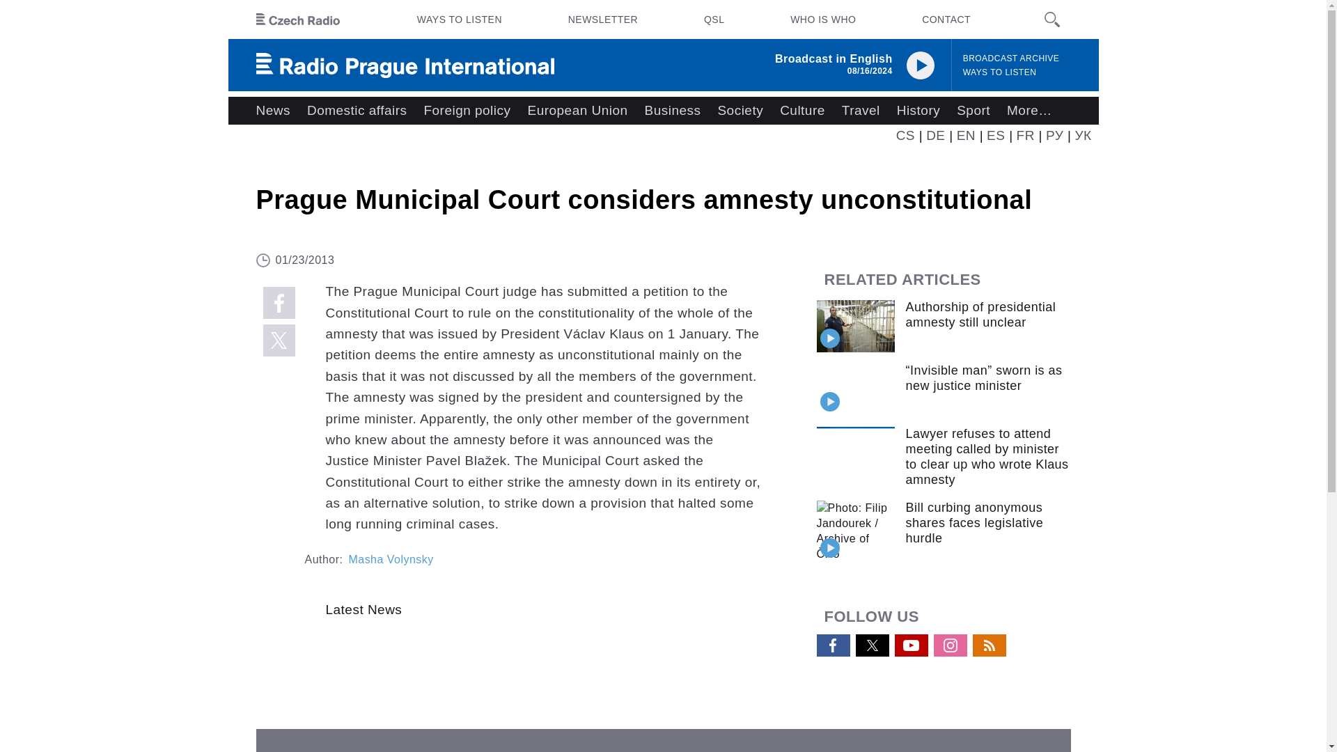  What do you see at coordinates (974, 111) in the screenshot?
I see `Sport` at bounding box center [974, 111].